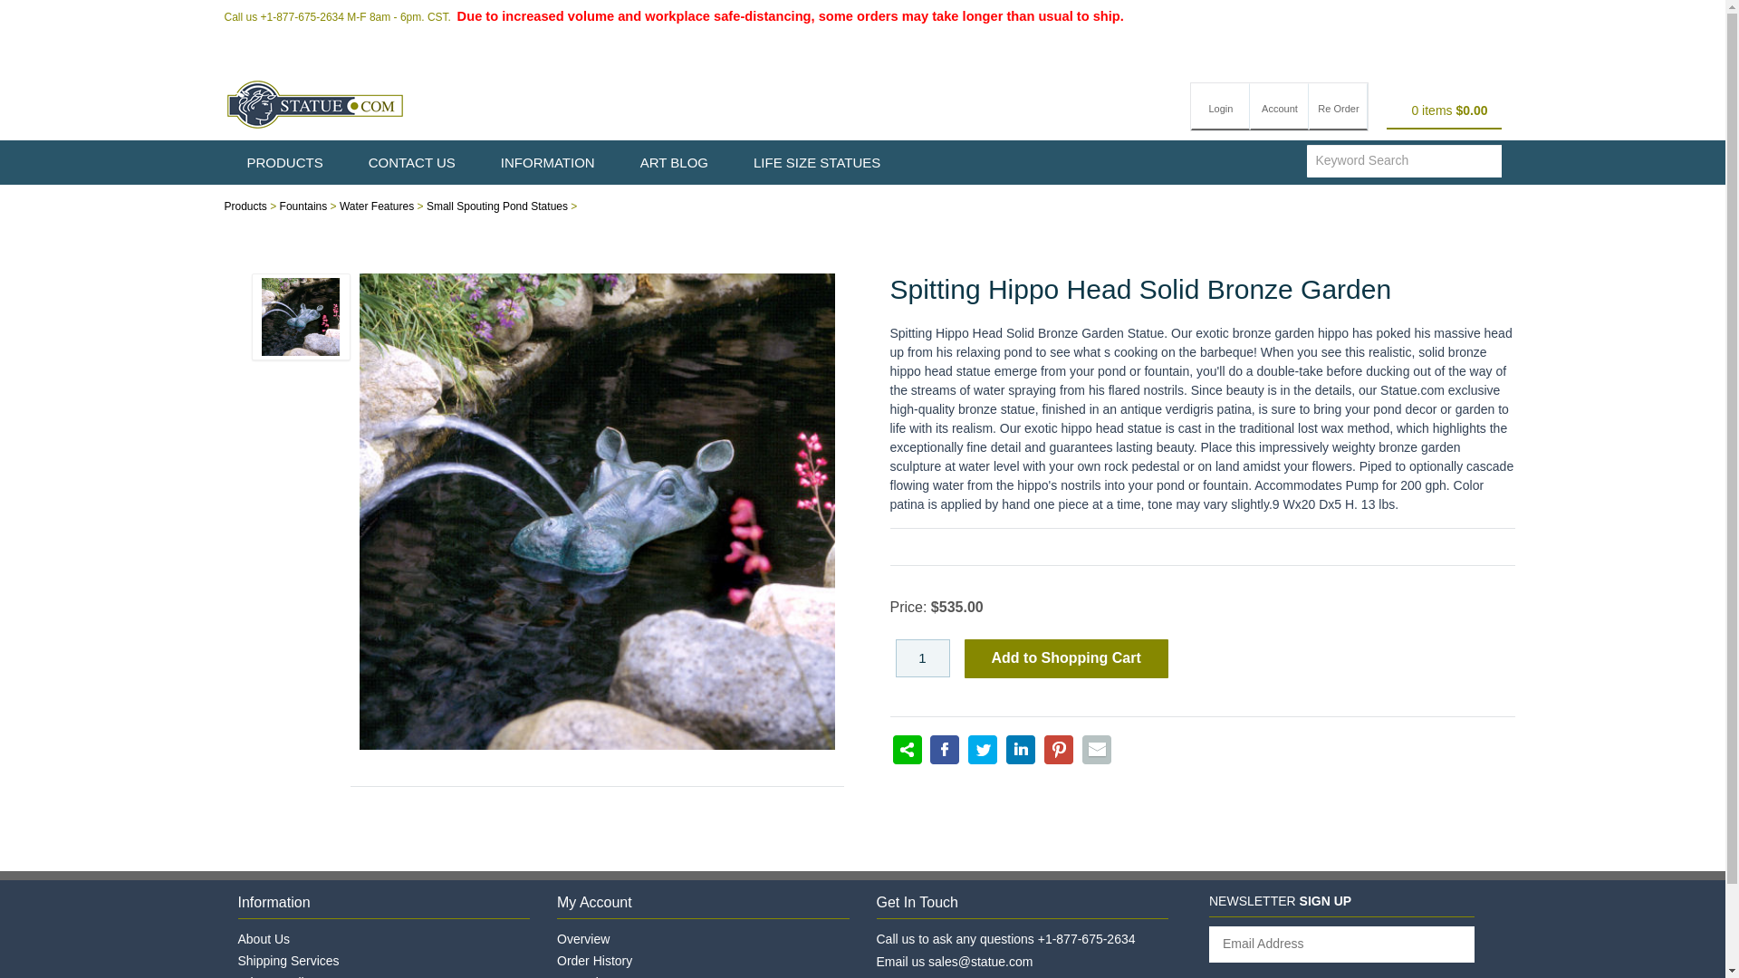 The image size is (1739, 978). What do you see at coordinates (1221, 106) in the screenshot?
I see `Login` at bounding box center [1221, 106].